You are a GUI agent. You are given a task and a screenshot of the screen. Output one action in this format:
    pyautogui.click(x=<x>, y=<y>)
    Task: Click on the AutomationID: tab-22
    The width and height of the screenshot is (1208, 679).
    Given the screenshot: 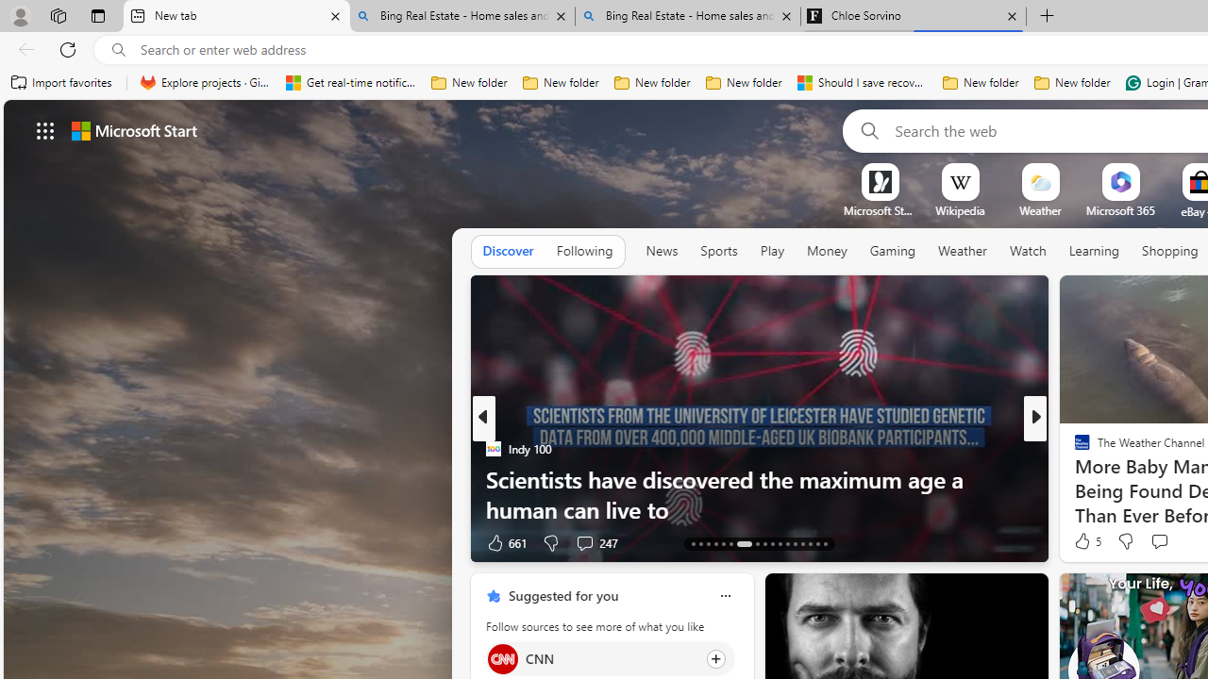 What is the action you would take?
    pyautogui.click(x=772, y=543)
    